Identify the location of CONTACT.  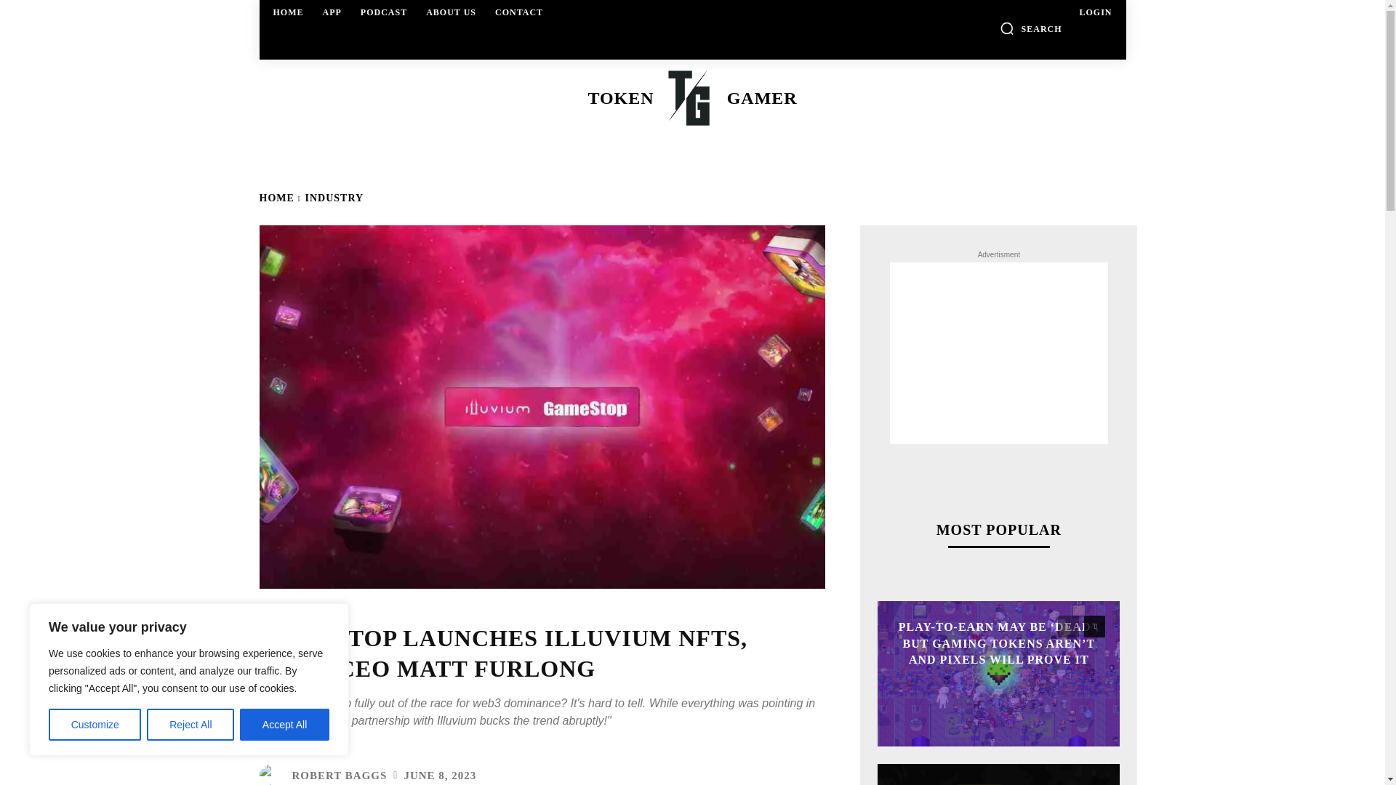
(518, 12).